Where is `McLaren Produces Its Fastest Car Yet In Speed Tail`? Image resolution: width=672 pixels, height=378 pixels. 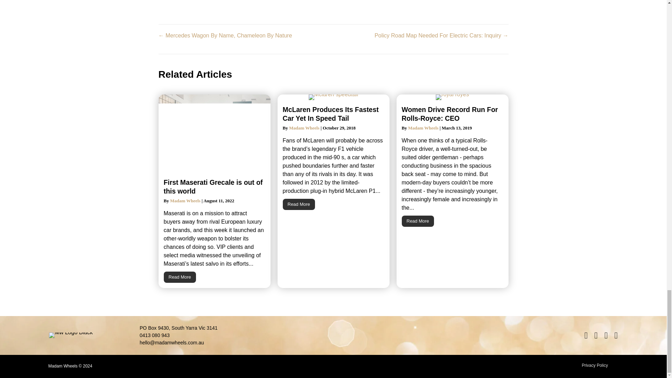
McLaren Produces Its Fastest Car Yet In Speed Tail is located at coordinates (331, 114).